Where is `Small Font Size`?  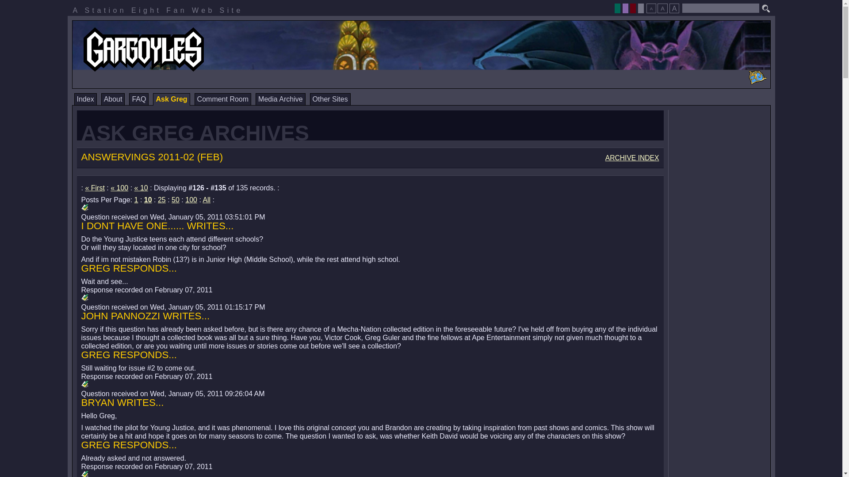
Small Font Size is located at coordinates (651, 8).